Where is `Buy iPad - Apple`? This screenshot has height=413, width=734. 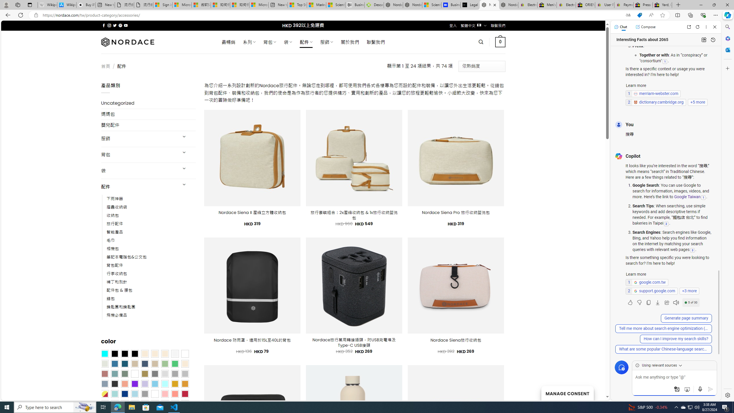
Buy iPad - Apple is located at coordinates (86, 5).